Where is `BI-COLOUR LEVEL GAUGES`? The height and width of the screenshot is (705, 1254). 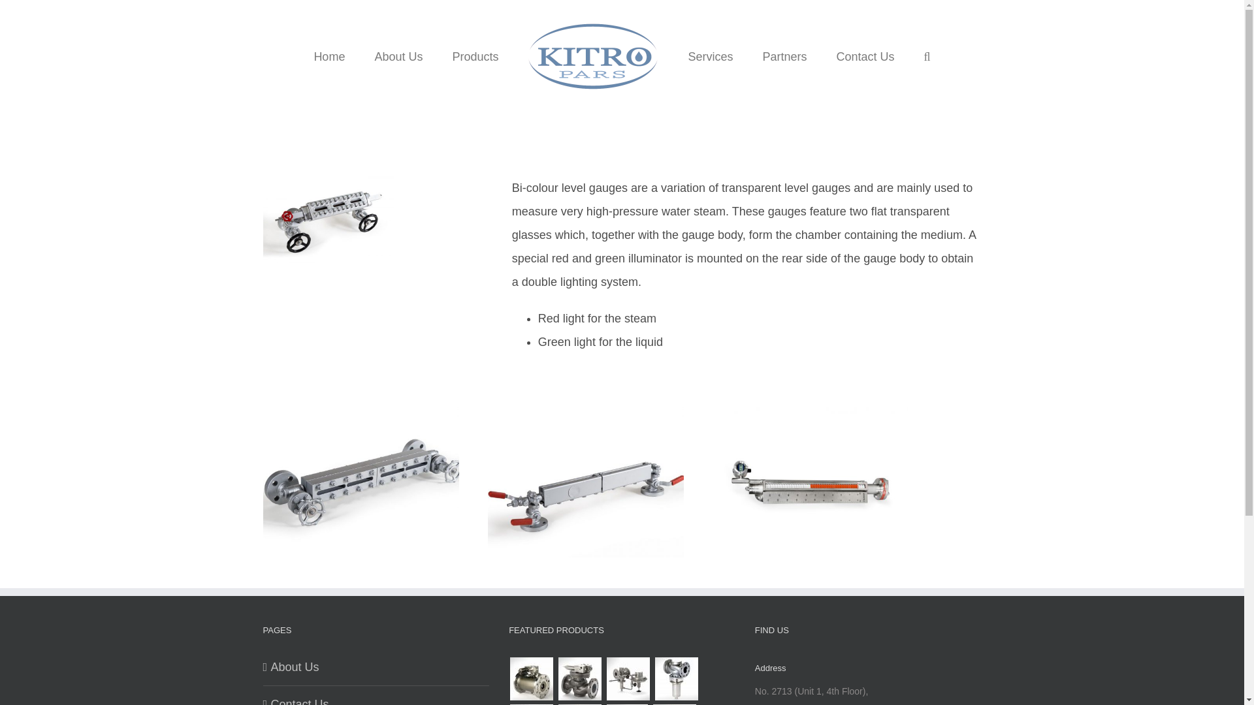
BI-COLOUR LEVEL GAUGES is located at coordinates (328, 219).